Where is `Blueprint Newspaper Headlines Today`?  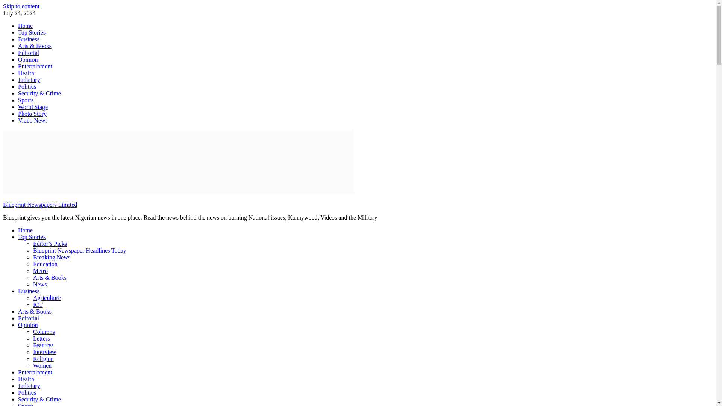
Blueprint Newspaper Headlines Today is located at coordinates (80, 250).